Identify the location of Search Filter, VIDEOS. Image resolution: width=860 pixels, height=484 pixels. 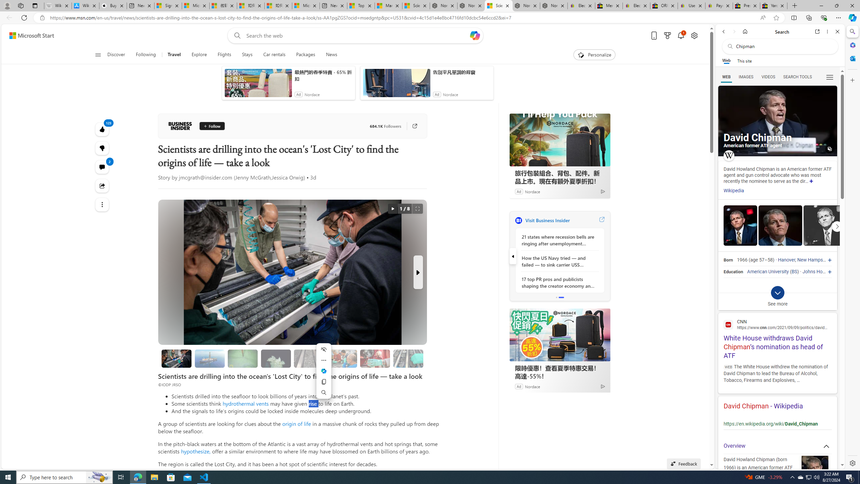
(768, 77).